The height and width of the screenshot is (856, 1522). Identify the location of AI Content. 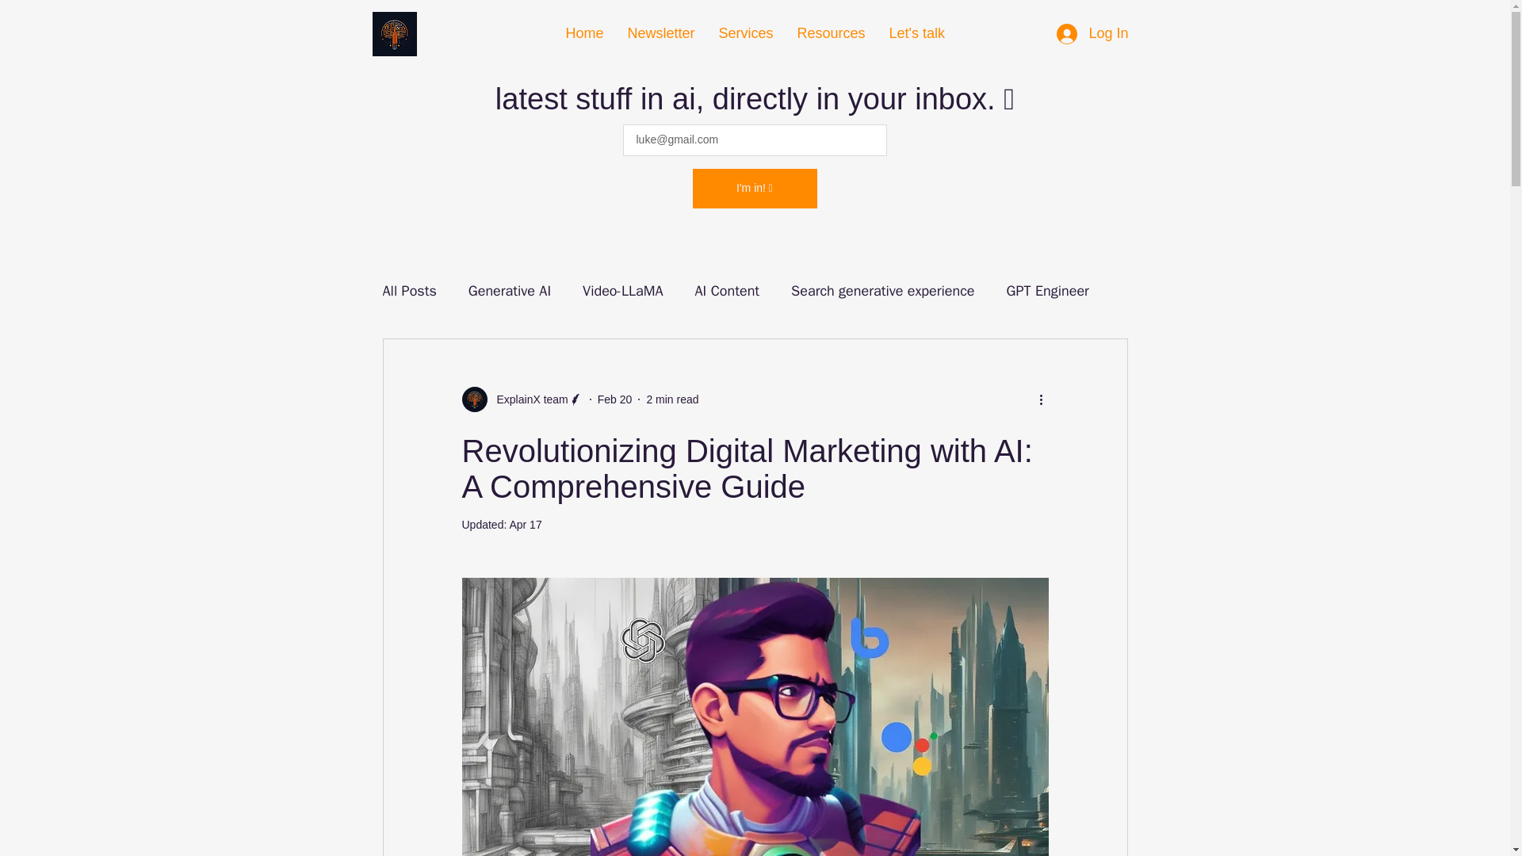
(726, 291).